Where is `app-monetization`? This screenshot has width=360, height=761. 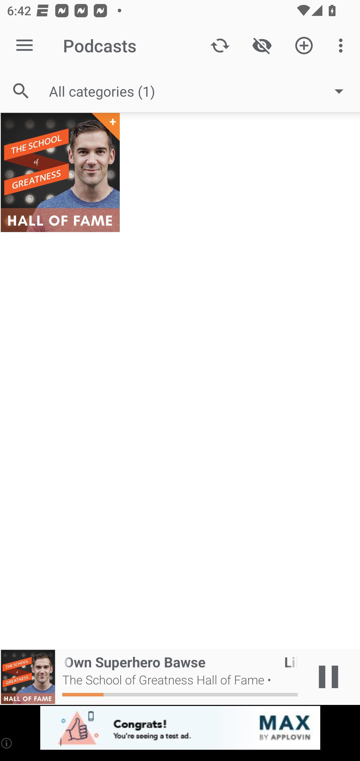 app-monetization is located at coordinates (180, 728).